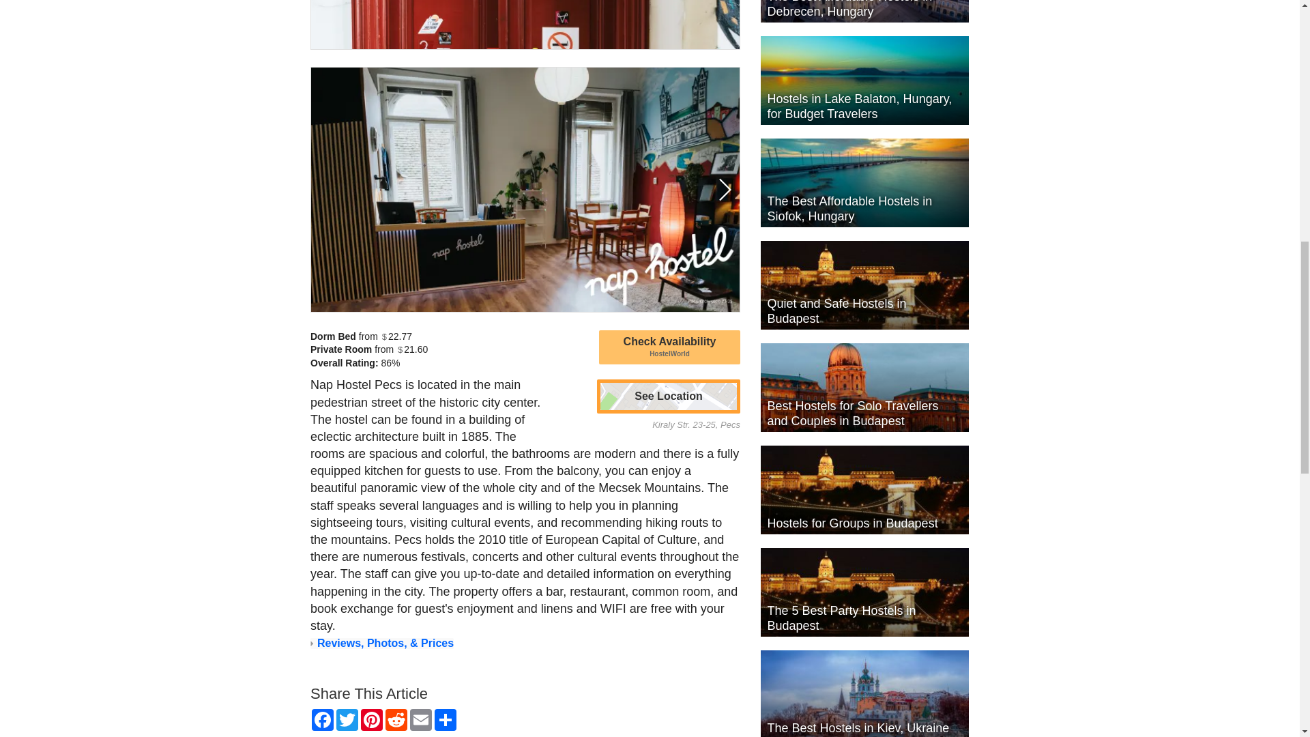 This screenshot has height=737, width=1310. What do you see at coordinates (864, 11) in the screenshot?
I see `The Best Affordable Hostels in Debrecen, Hungary` at bounding box center [864, 11].